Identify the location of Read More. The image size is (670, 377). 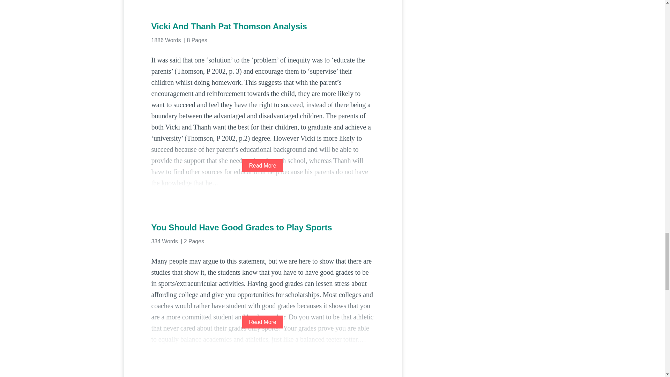
(262, 165).